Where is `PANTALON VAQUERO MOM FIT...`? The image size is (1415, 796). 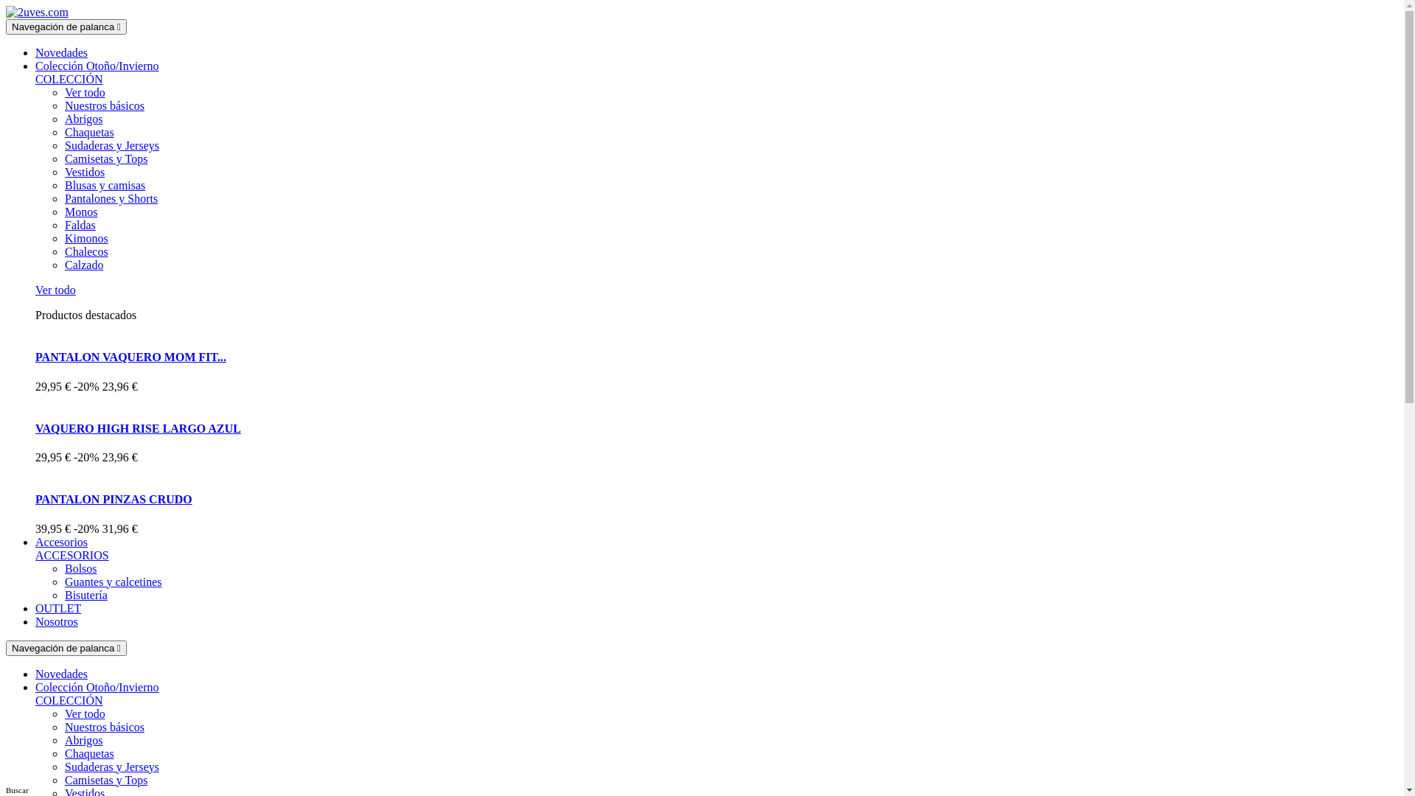
PANTALON VAQUERO MOM FIT... is located at coordinates (131, 357).